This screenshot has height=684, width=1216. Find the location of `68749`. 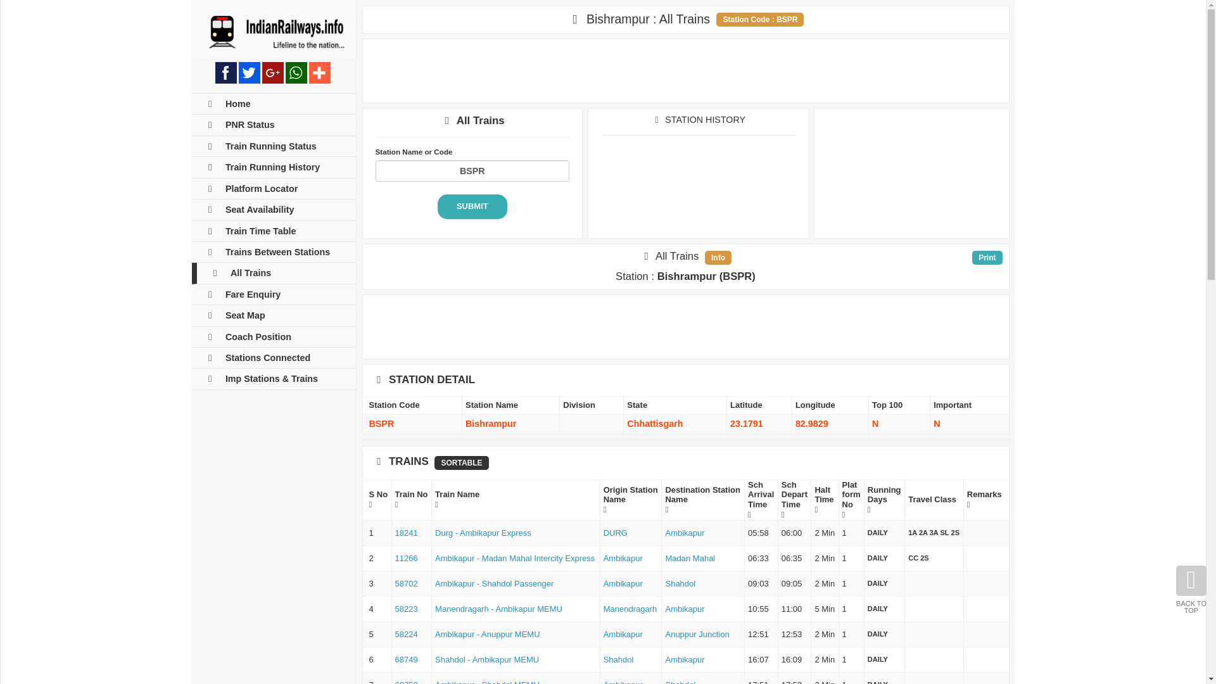

68749 is located at coordinates (407, 659).